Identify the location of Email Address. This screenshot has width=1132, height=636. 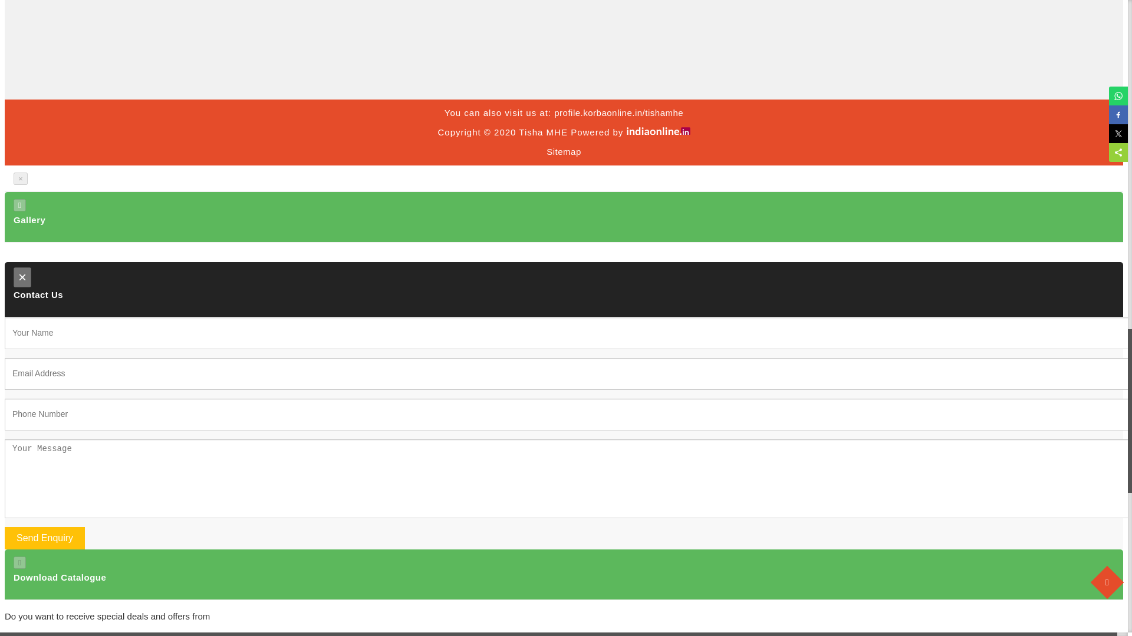
(564, 374).